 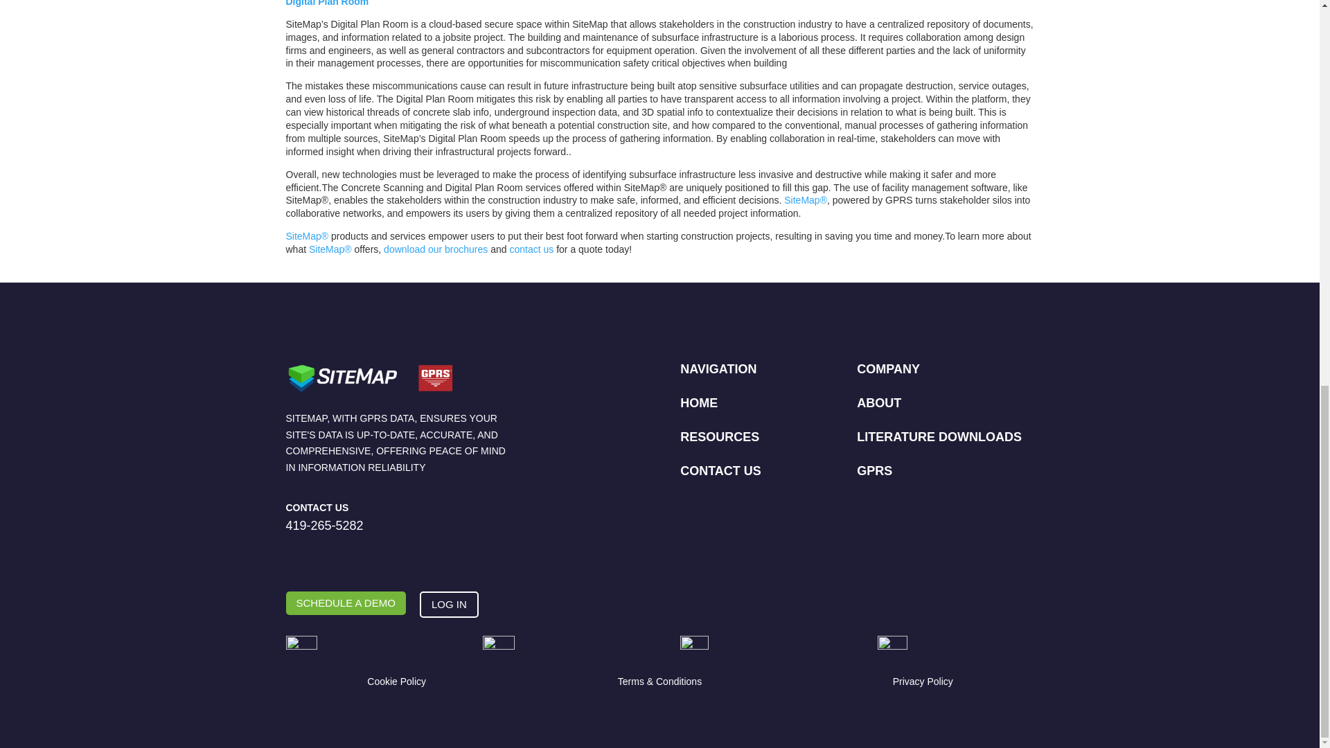 I want to click on contact us, so click(x=531, y=249).